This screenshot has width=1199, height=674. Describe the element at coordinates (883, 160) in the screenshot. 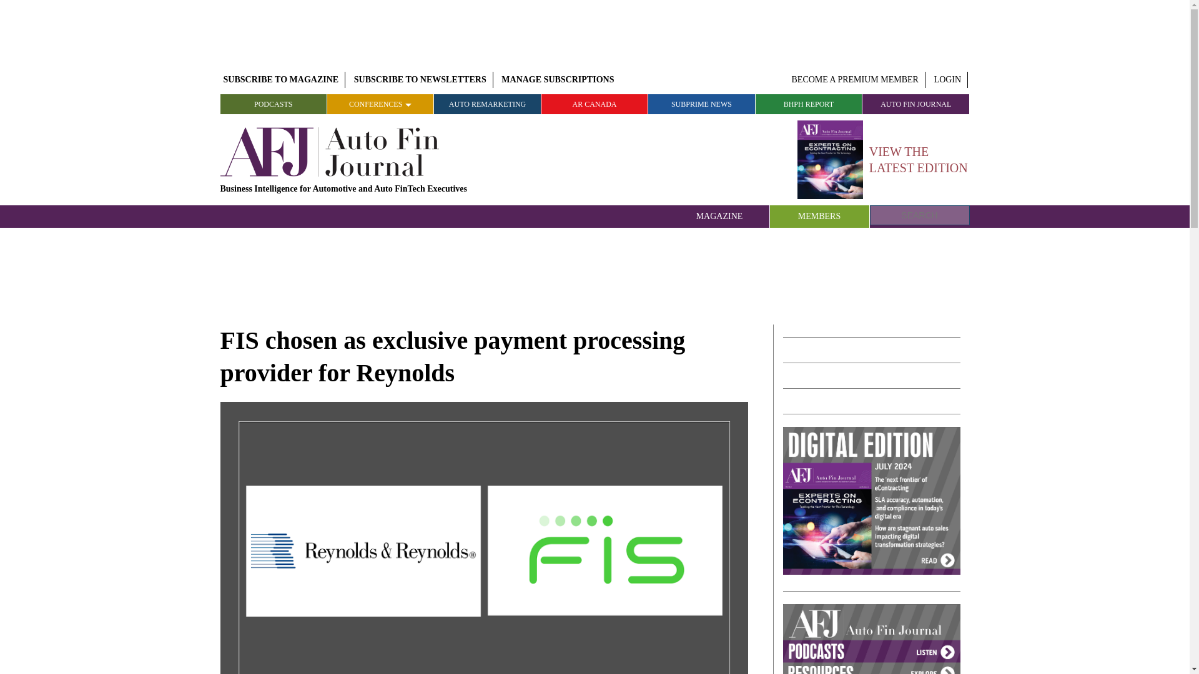

I see `VIEW THE LATEST EDITION` at that location.